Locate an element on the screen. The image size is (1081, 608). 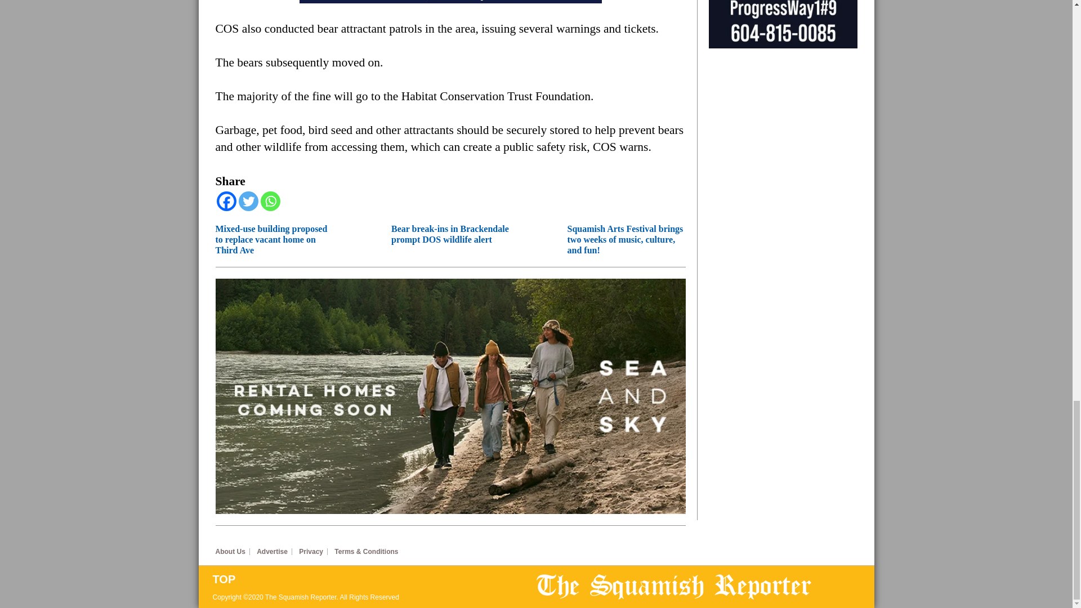
About Us is located at coordinates (232, 552).